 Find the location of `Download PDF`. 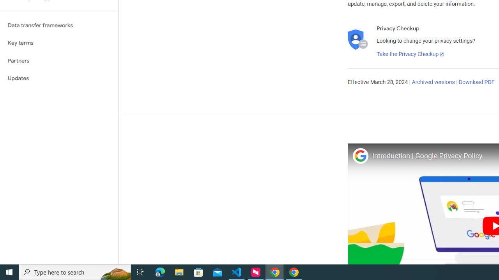

Download PDF is located at coordinates (476, 82).